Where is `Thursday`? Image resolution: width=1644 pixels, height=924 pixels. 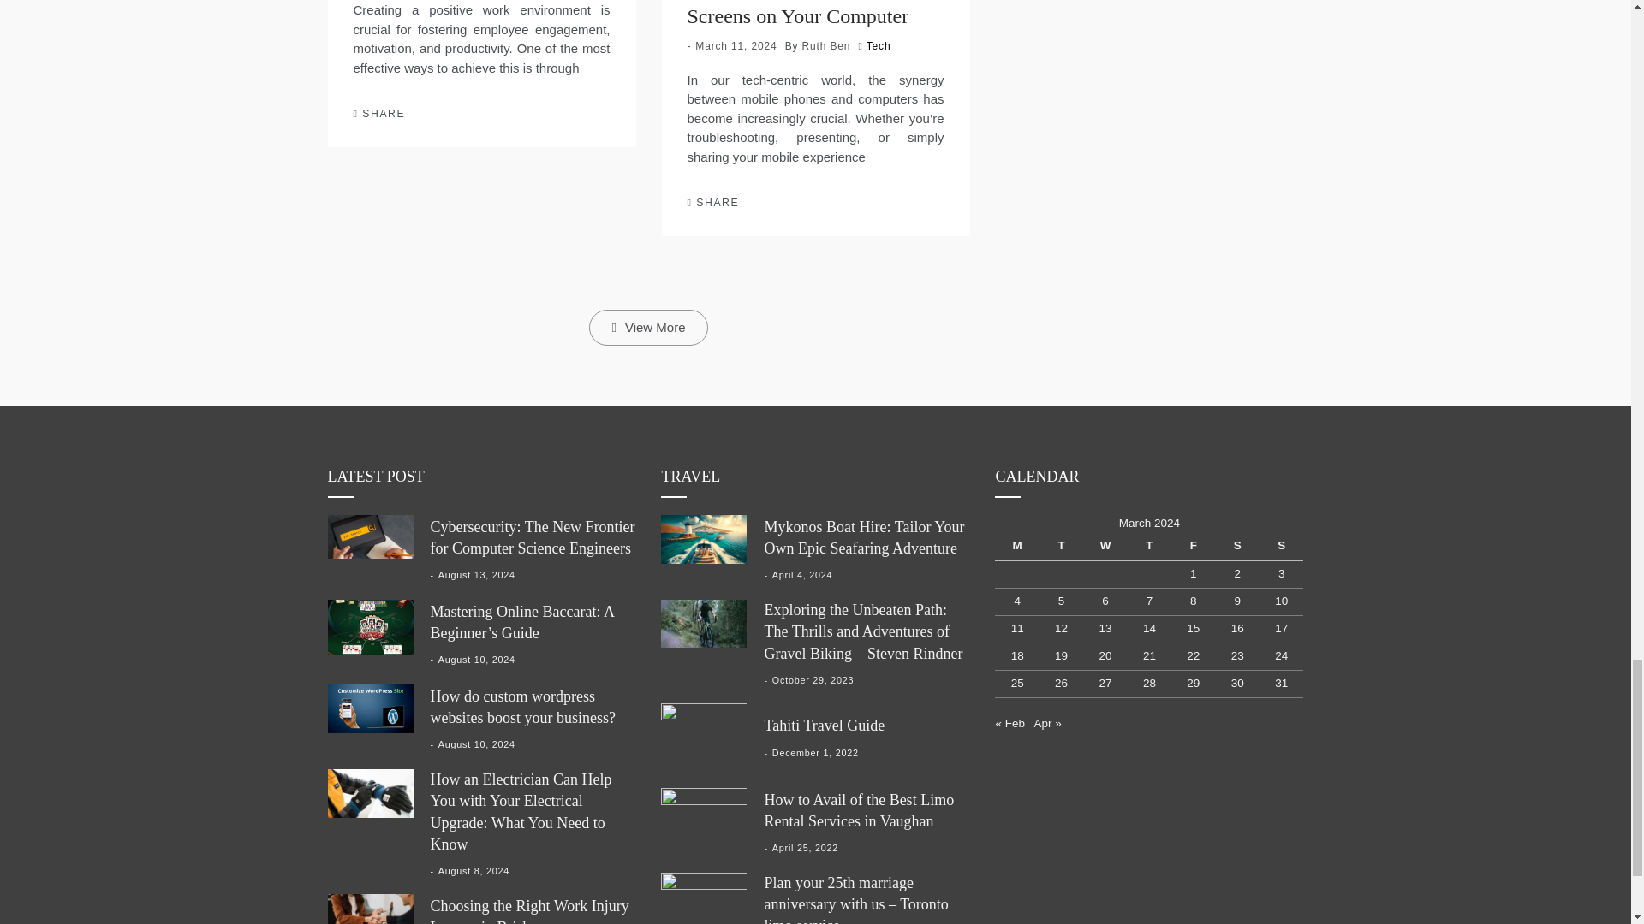
Thursday is located at coordinates (1149, 546).